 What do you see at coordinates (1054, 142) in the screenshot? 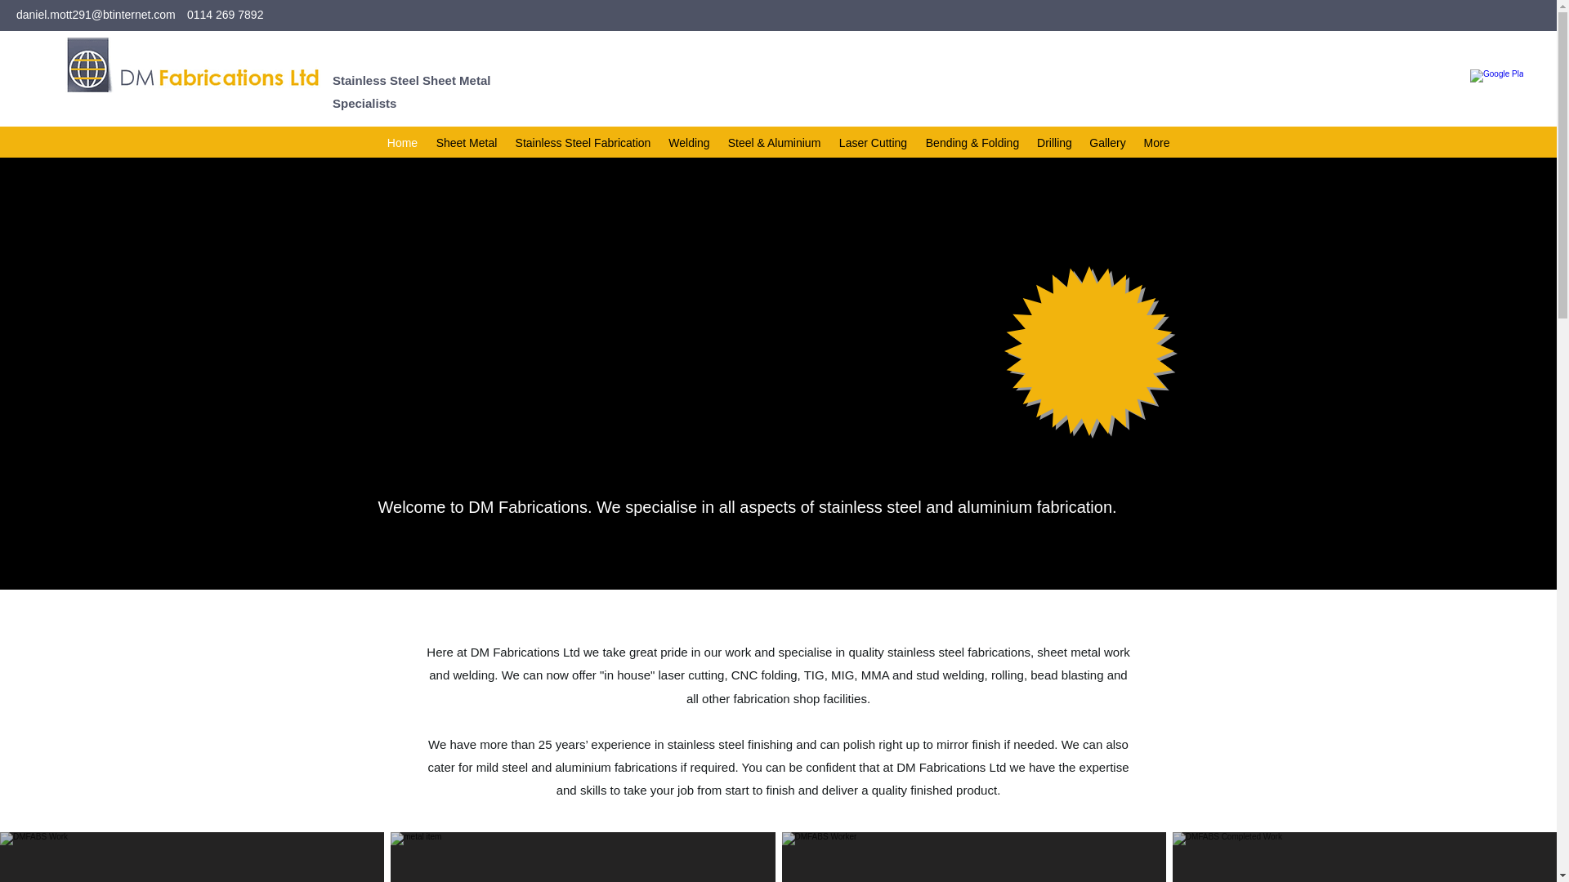
I see `Drilling` at bounding box center [1054, 142].